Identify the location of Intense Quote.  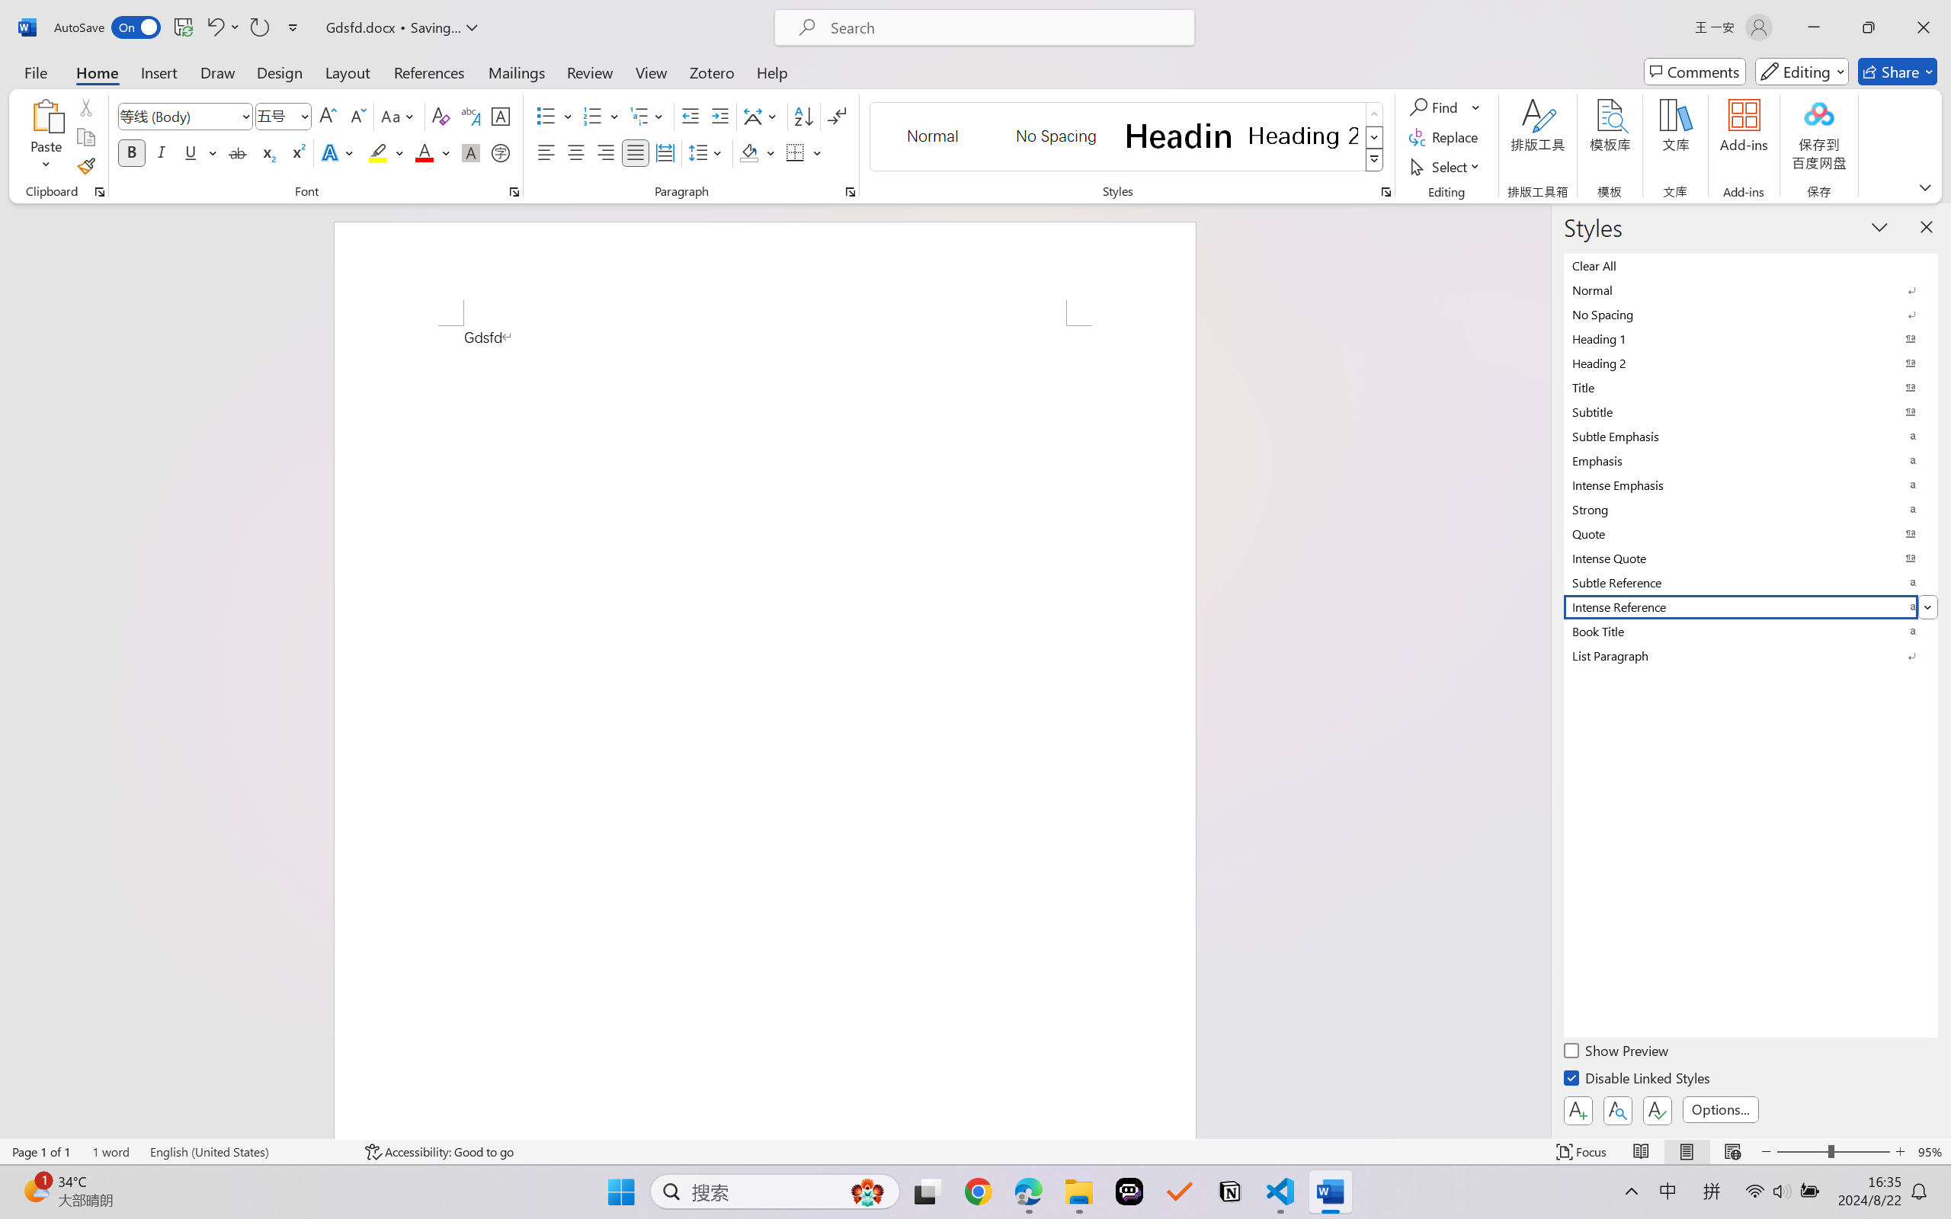
(1751, 558).